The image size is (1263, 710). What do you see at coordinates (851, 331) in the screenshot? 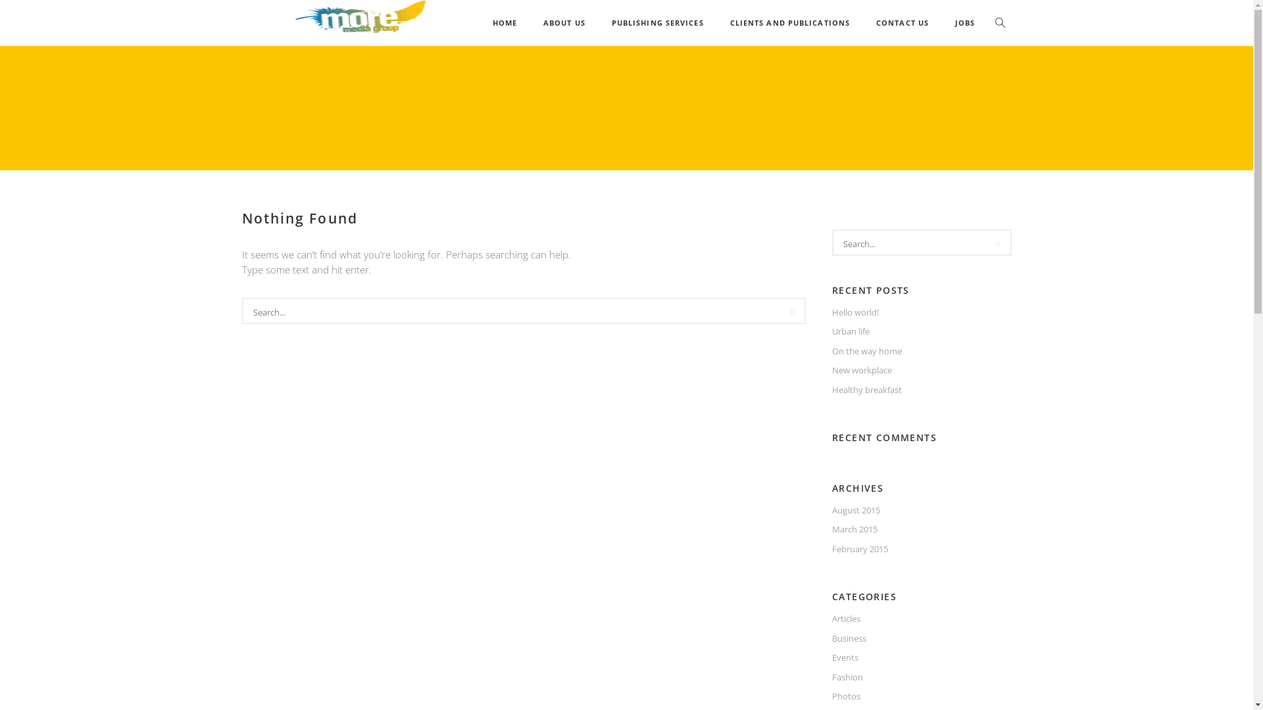
I see `Urban life` at bounding box center [851, 331].